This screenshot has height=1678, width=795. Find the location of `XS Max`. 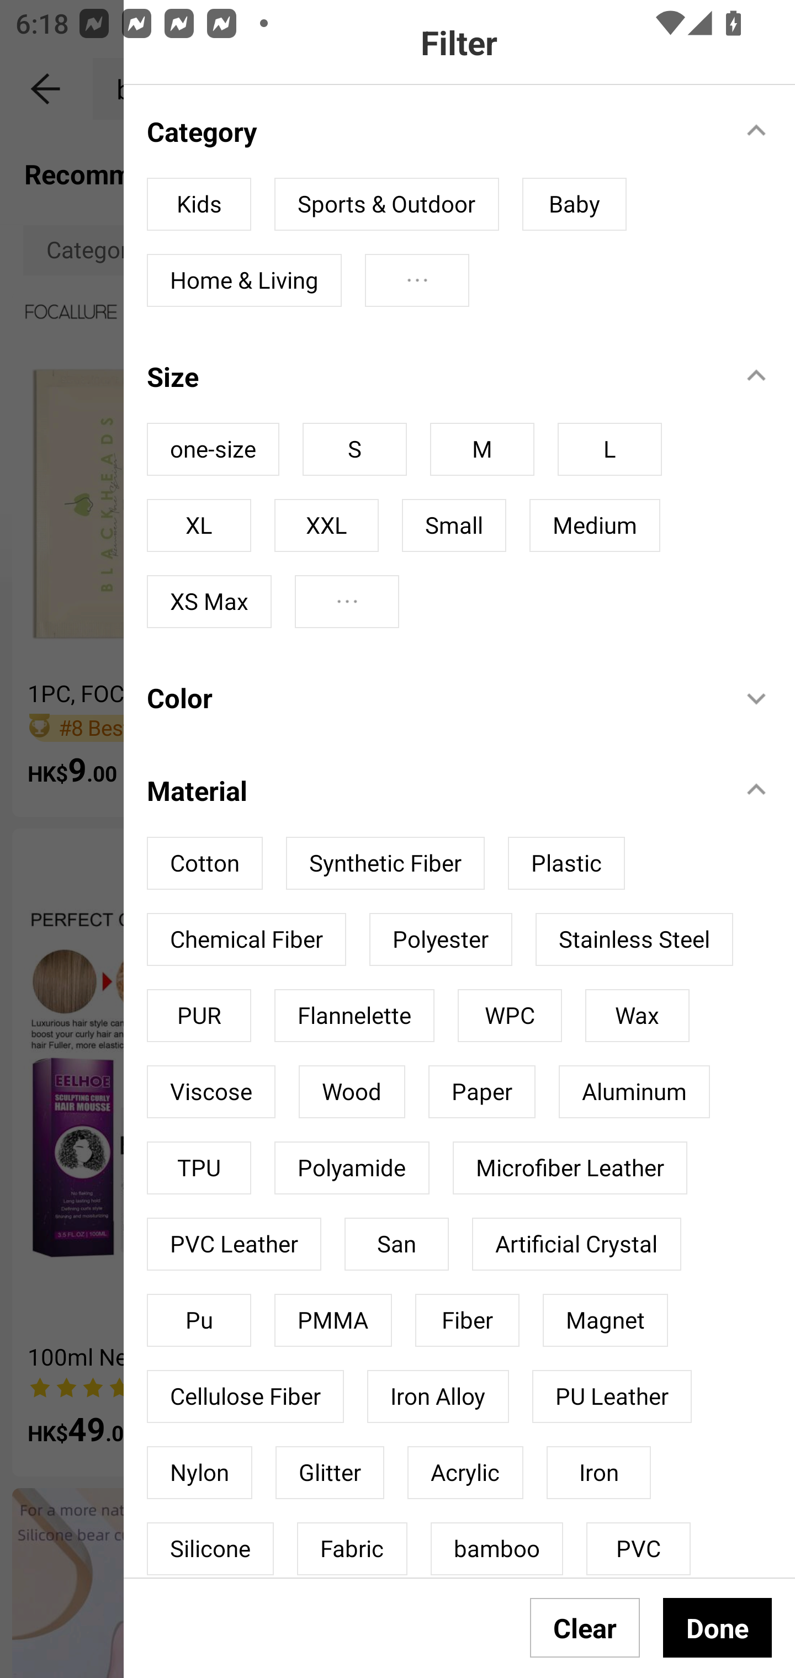

XS Max is located at coordinates (209, 601).